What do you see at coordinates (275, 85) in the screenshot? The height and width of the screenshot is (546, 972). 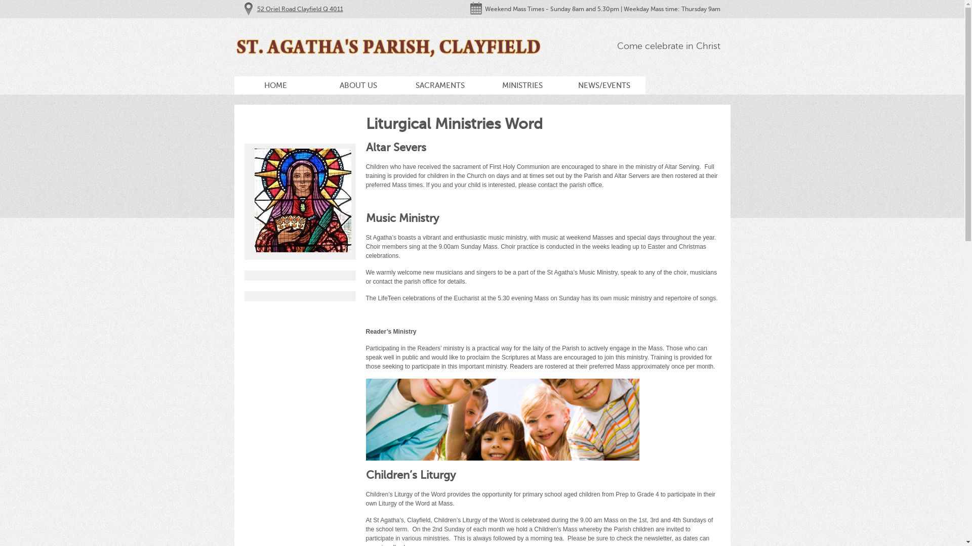 I see `HOME` at bounding box center [275, 85].